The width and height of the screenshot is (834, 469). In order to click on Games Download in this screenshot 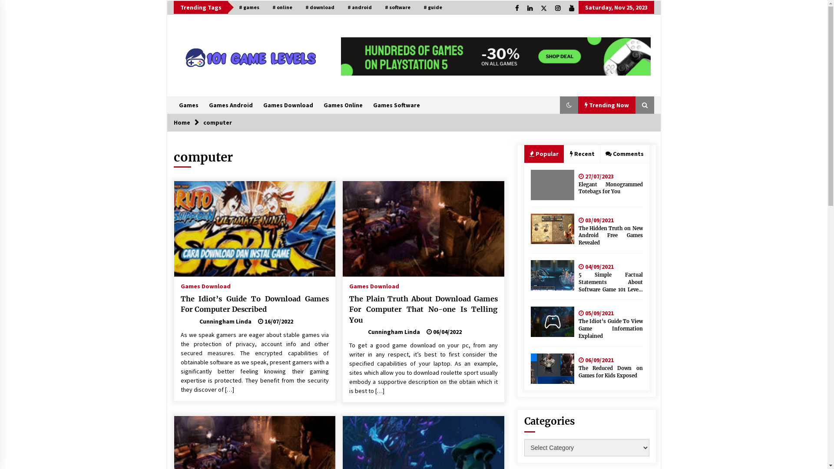, I will do `click(206, 284)`.